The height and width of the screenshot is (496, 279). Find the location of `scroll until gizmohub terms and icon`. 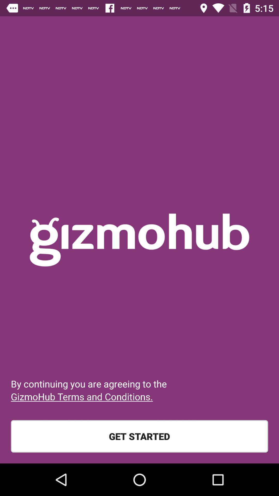

scroll until gizmohub terms and icon is located at coordinates (82, 397).